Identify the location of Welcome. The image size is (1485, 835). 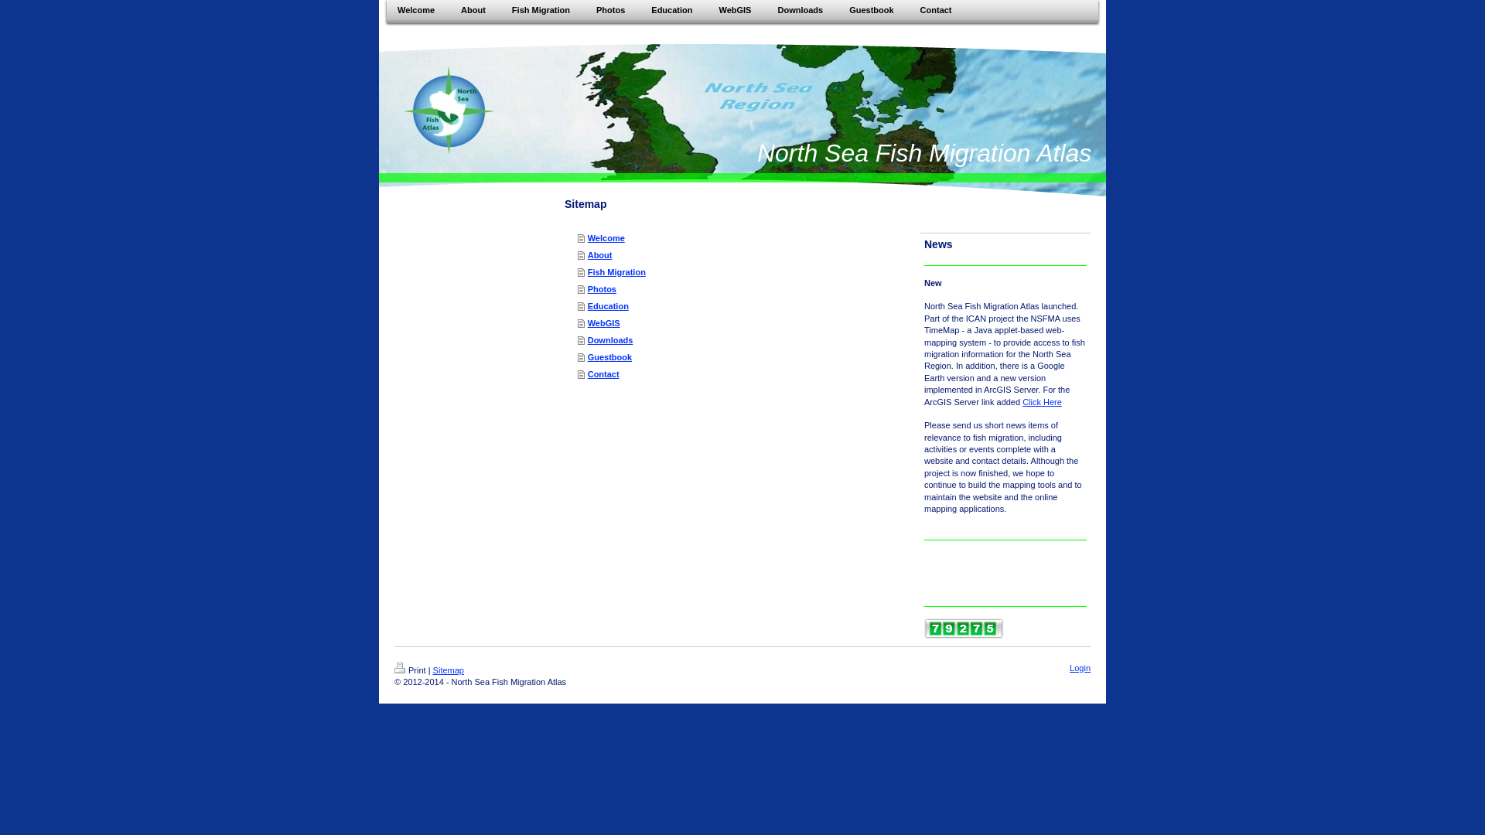
(741, 238).